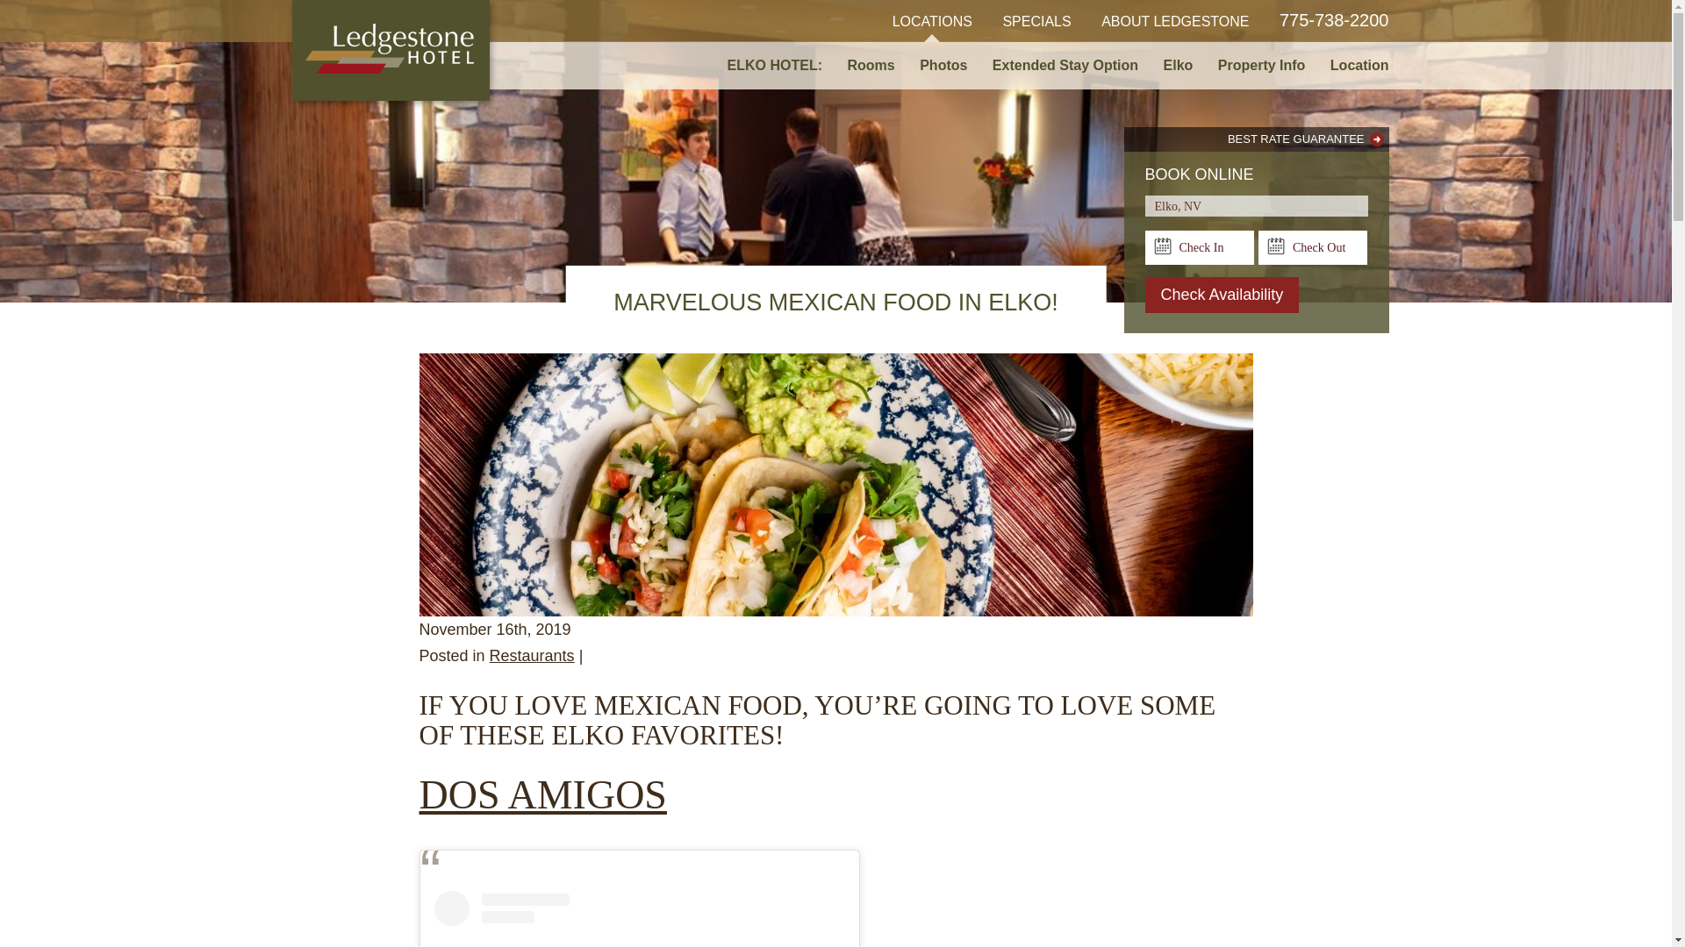 This screenshot has height=947, width=1685. Describe the element at coordinates (1262, 65) in the screenshot. I see `Property Info` at that location.